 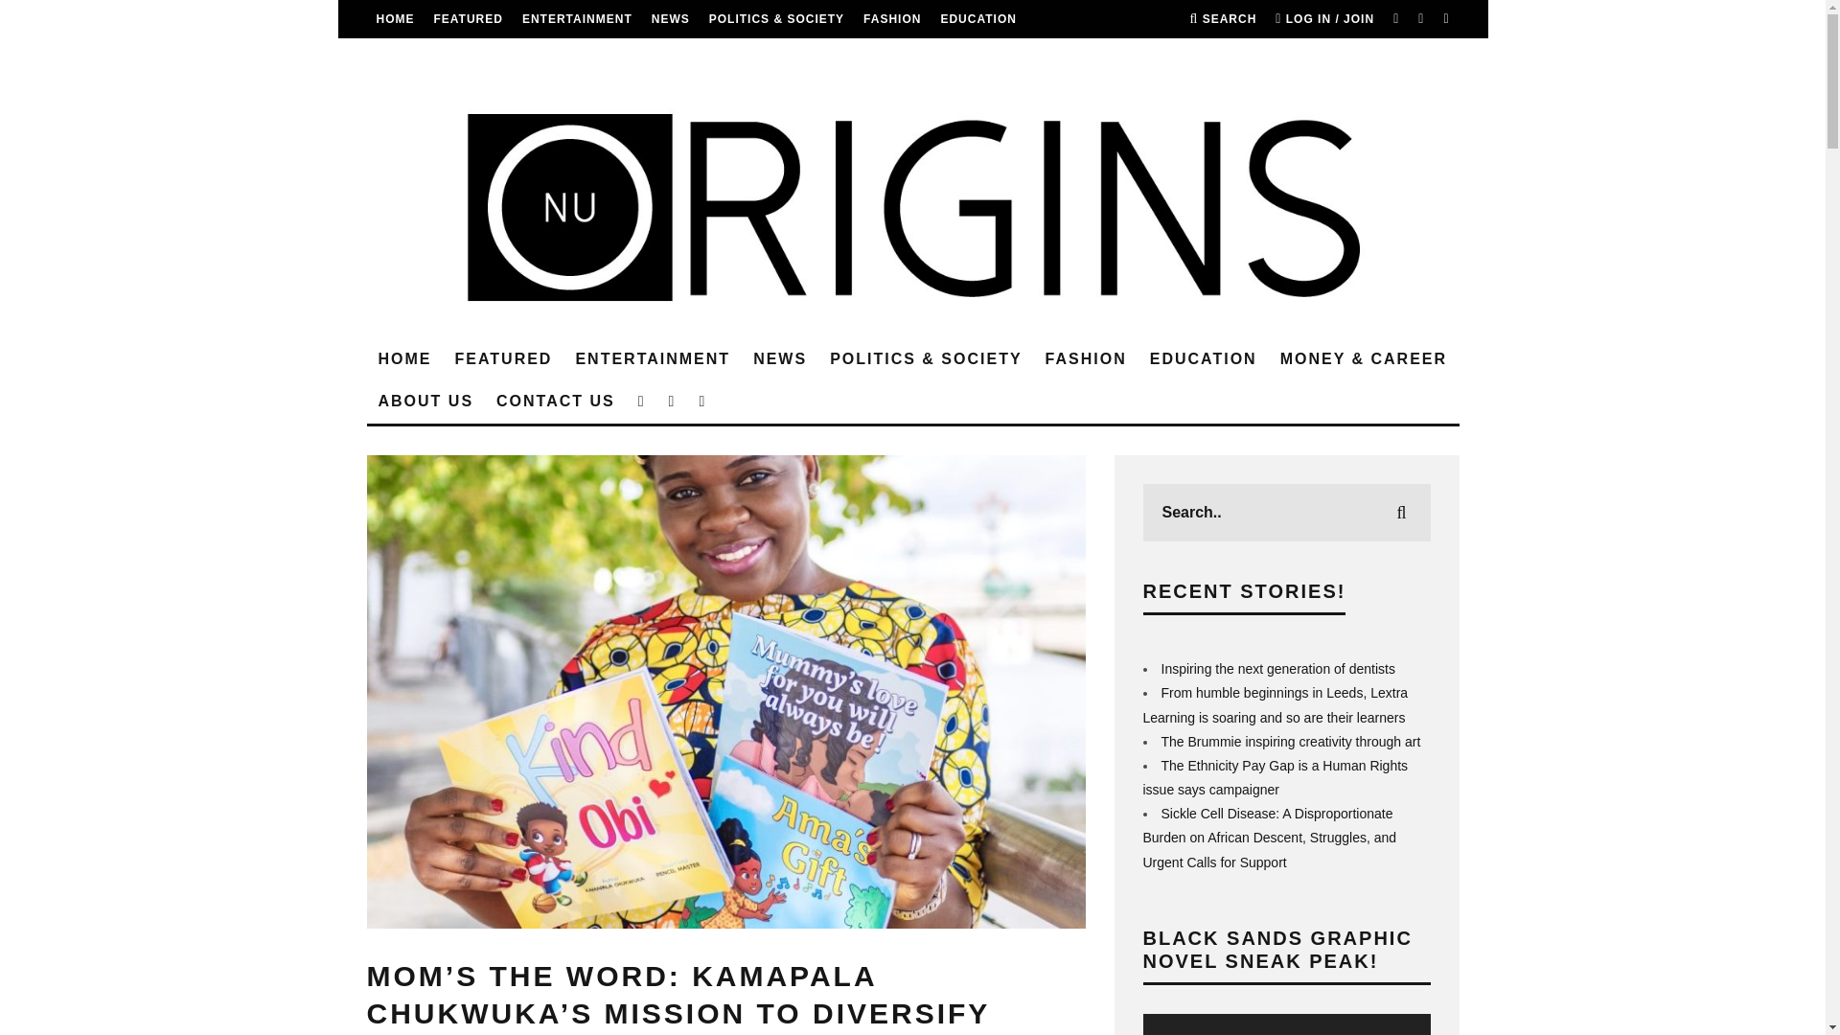 What do you see at coordinates (404, 360) in the screenshot?
I see `HOME` at bounding box center [404, 360].